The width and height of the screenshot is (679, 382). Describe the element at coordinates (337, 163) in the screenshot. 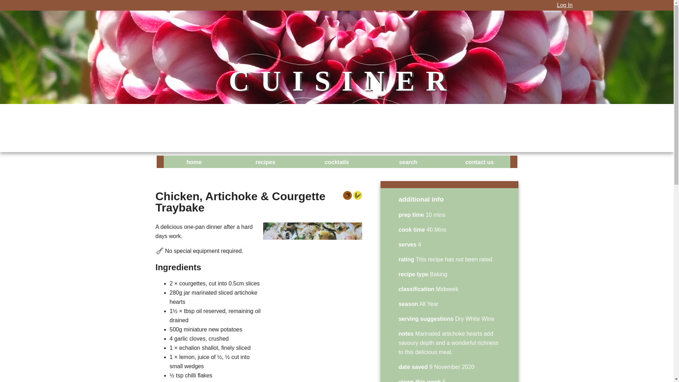

I see `cocktails` at that location.